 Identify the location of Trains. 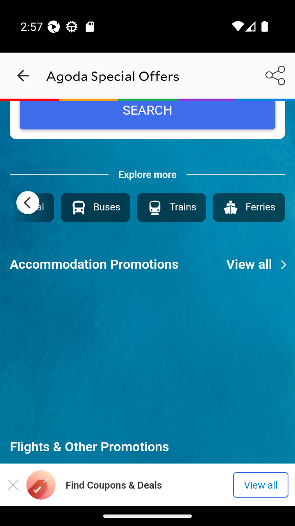
(171, 207).